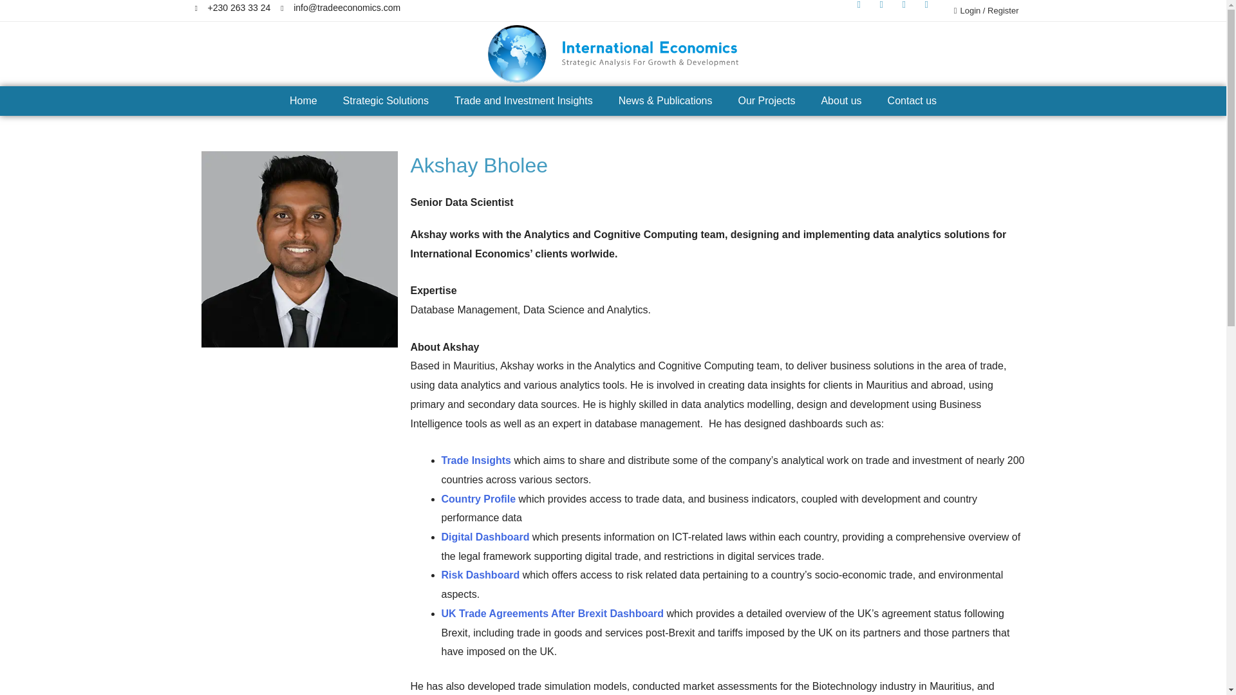 The image size is (1236, 695). I want to click on Linkedin, so click(864, 10).